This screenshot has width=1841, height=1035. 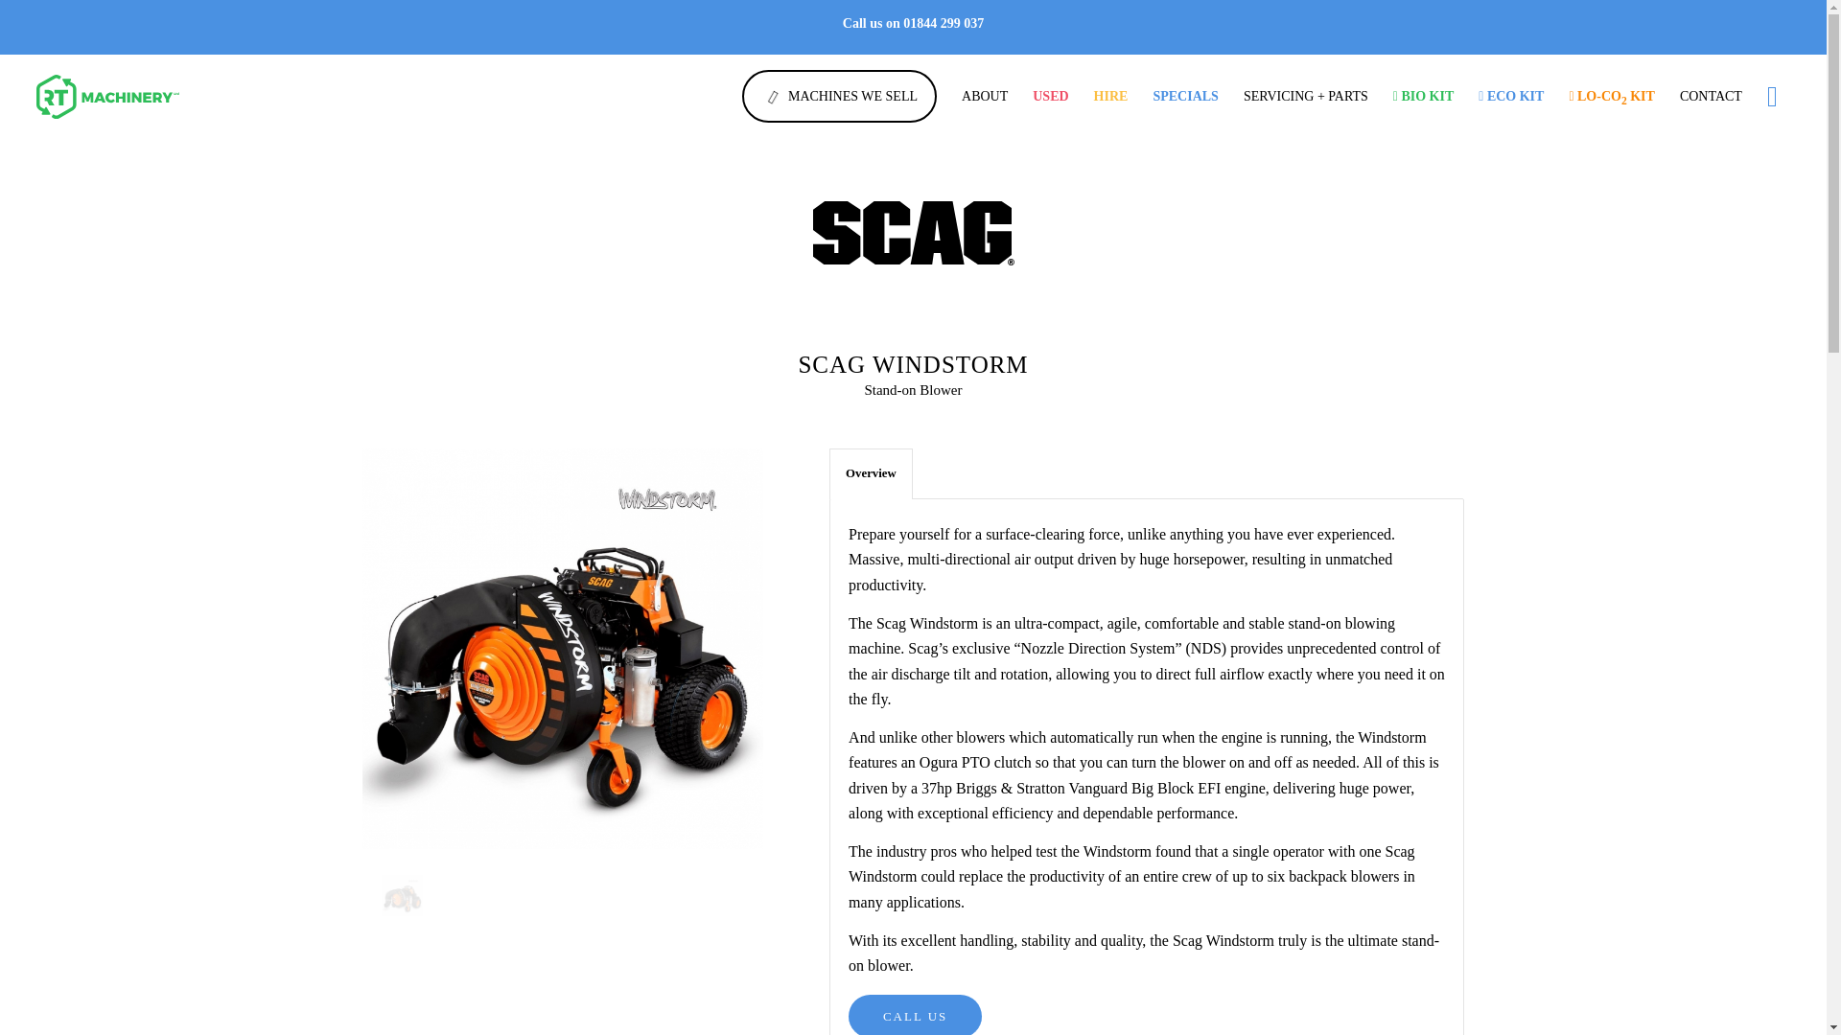 What do you see at coordinates (563, 648) in the screenshot?
I see `scag-windstorm-stand-on-blower` at bounding box center [563, 648].